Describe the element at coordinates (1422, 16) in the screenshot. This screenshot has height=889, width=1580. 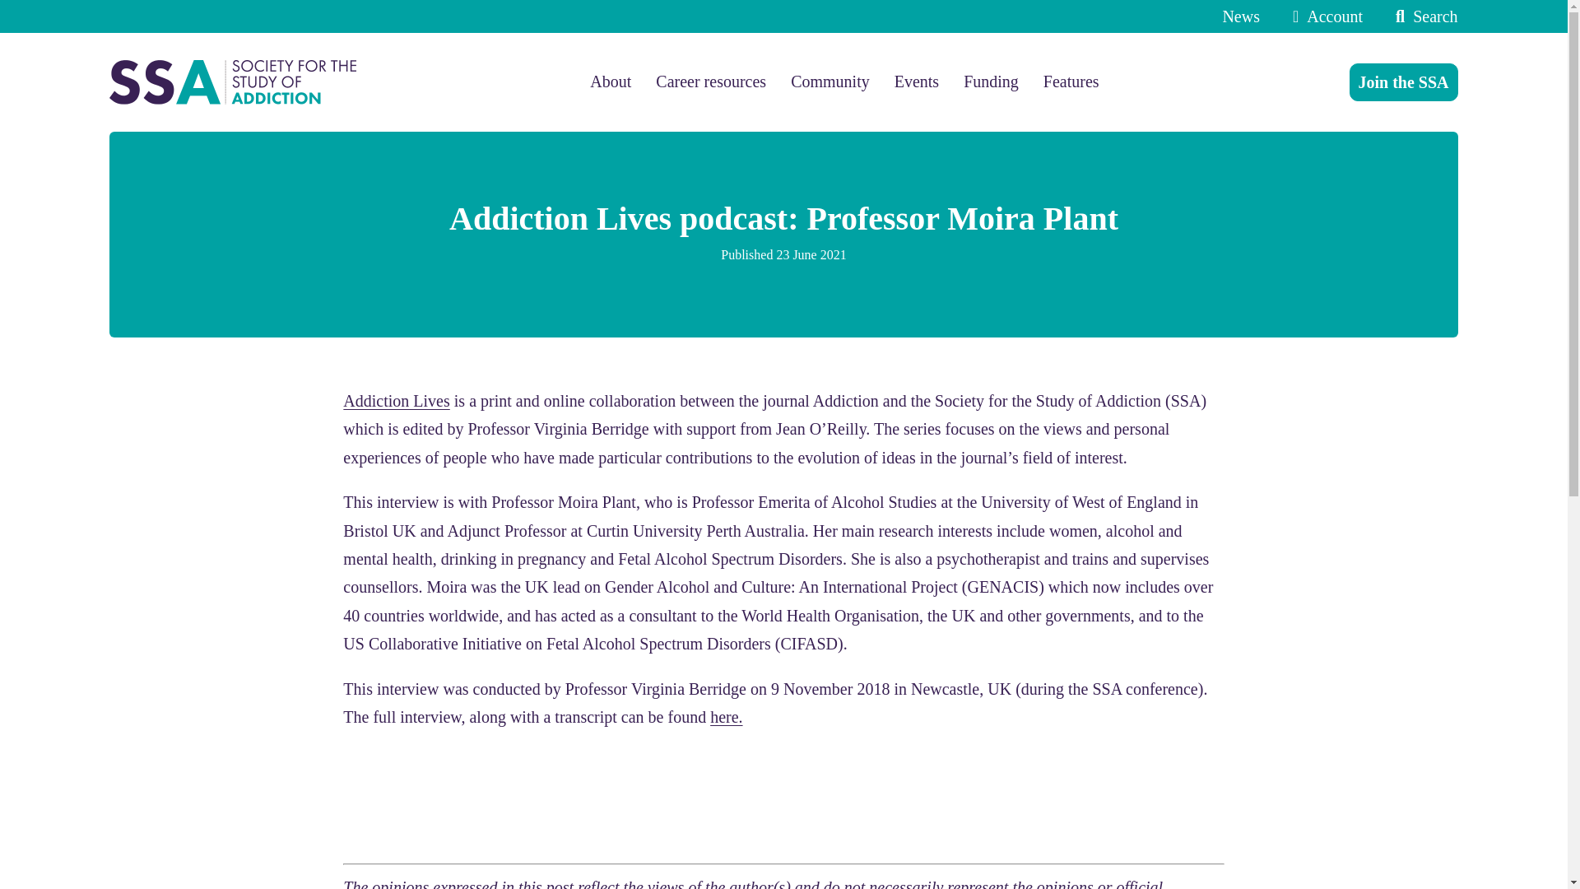
I see `Search` at that location.